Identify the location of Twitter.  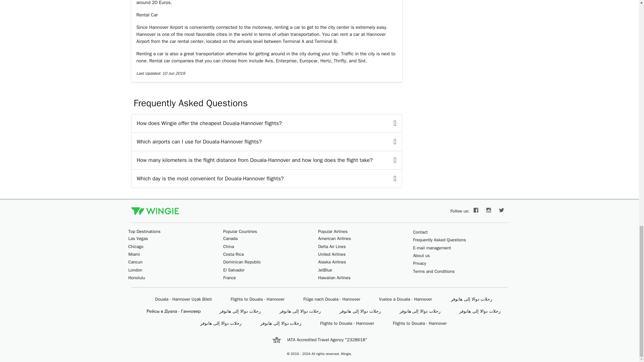
(501, 211).